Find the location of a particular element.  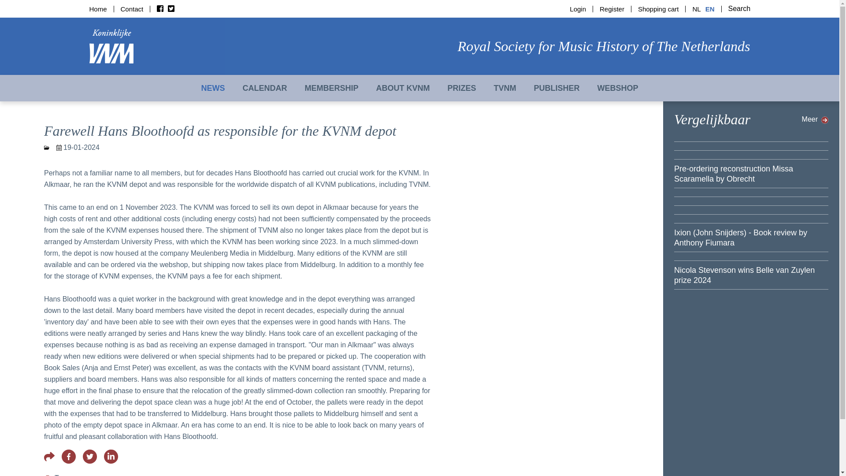

NL is located at coordinates (694, 9).